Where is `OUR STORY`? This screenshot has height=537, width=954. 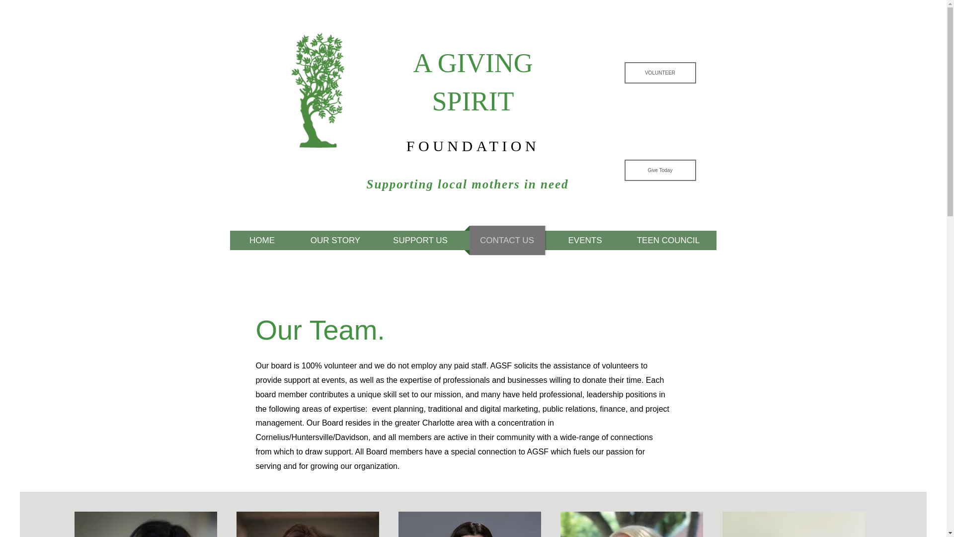
OUR STORY is located at coordinates (335, 240).